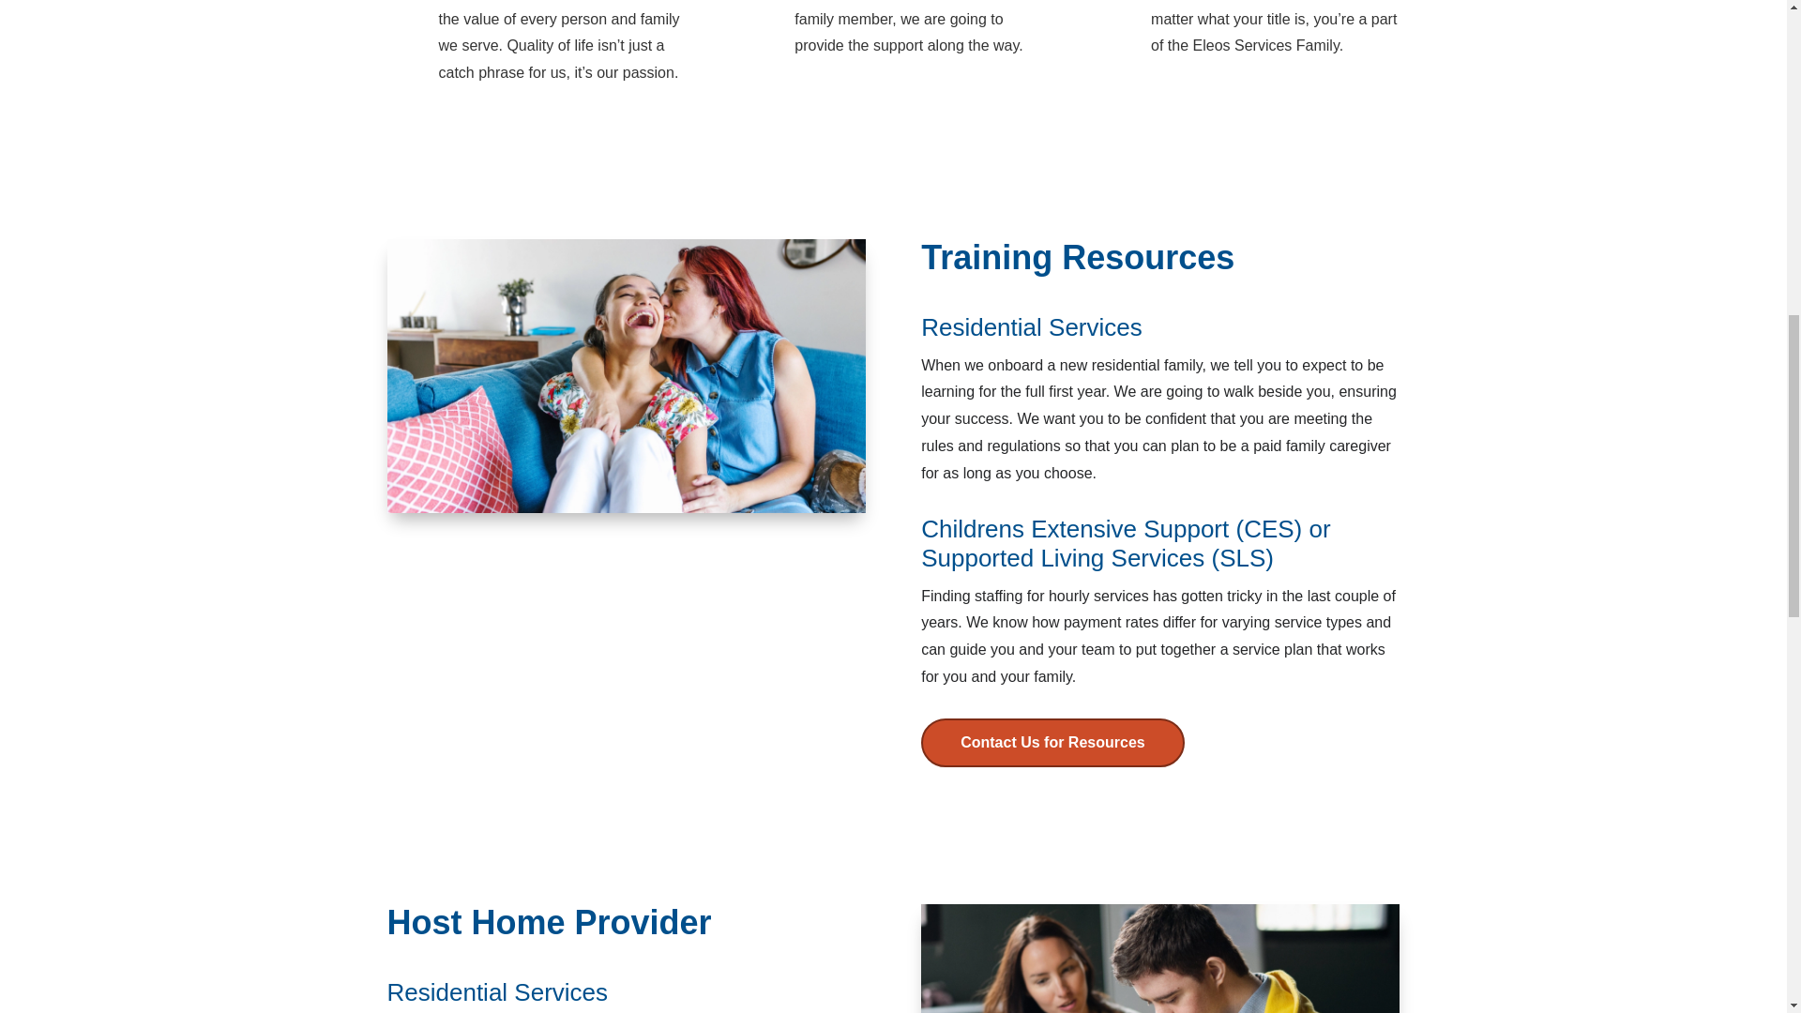 This screenshot has width=1801, height=1013. I want to click on Join Us 2, so click(1159, 959).